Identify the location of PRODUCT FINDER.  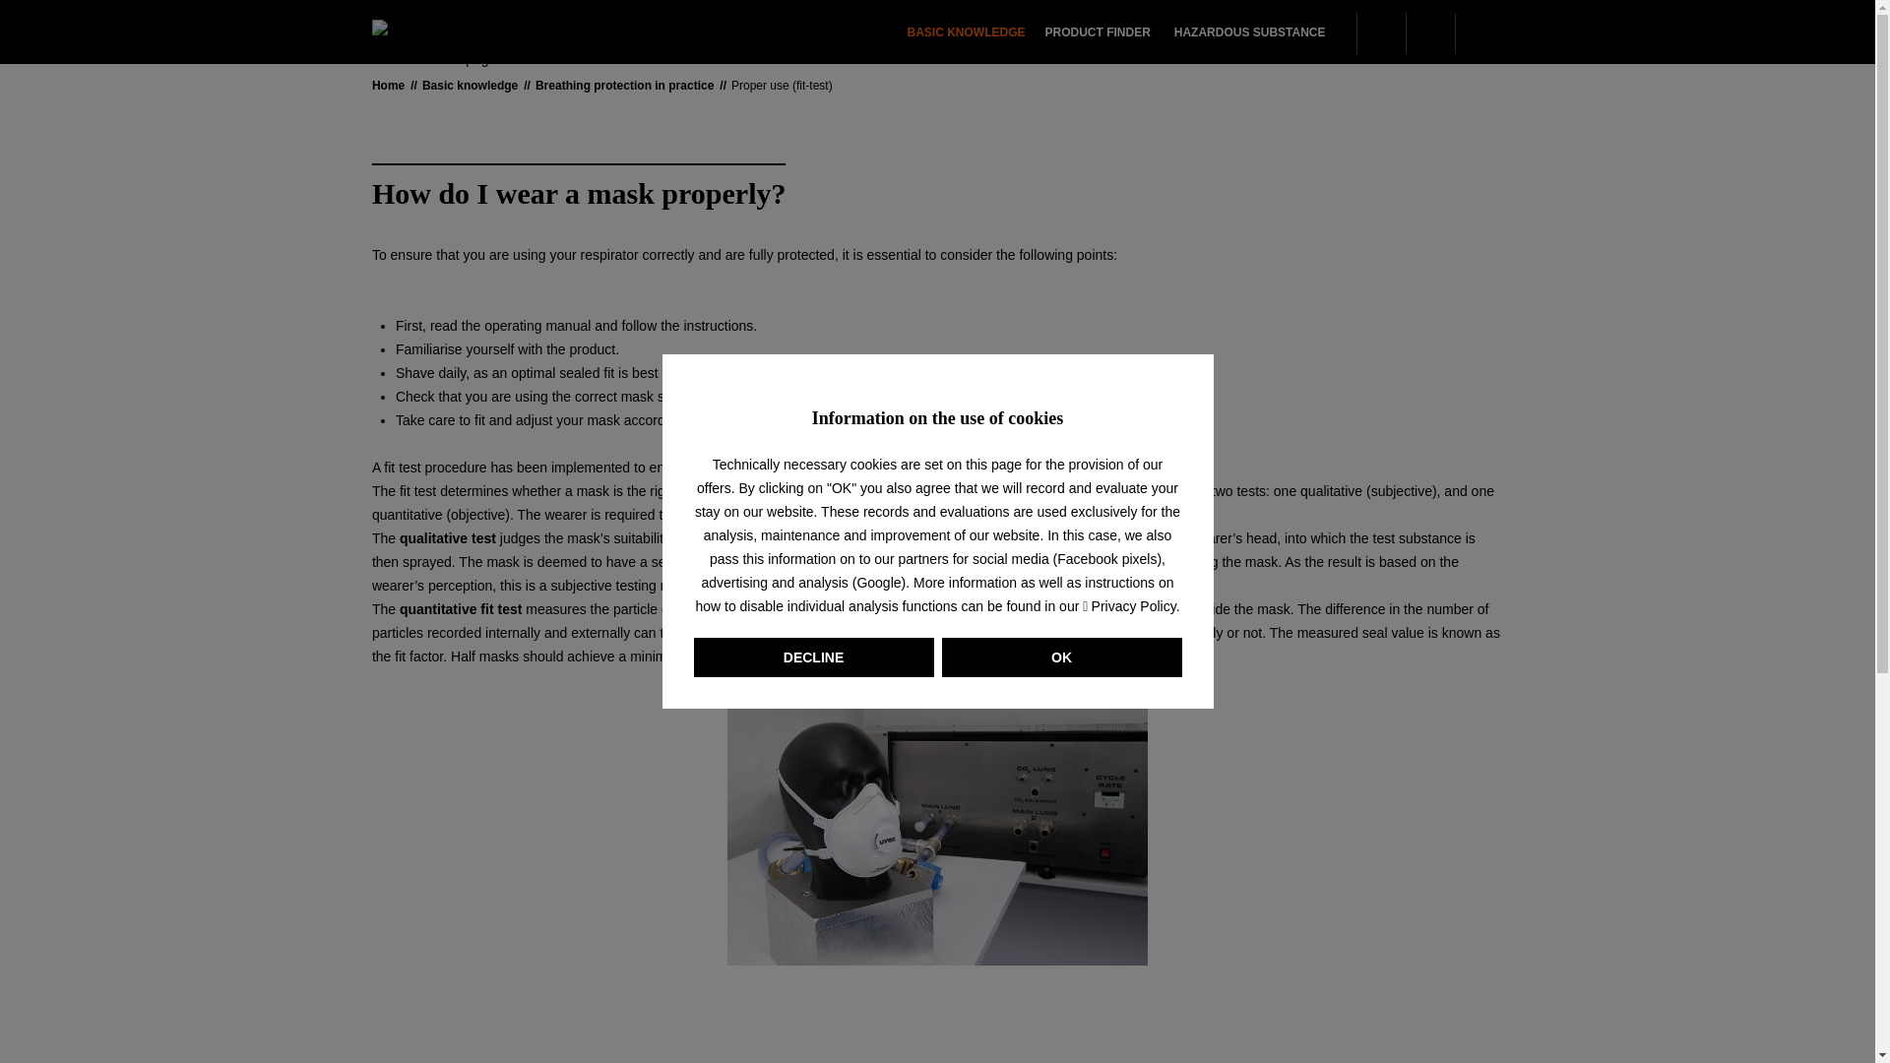
(1129, 606).